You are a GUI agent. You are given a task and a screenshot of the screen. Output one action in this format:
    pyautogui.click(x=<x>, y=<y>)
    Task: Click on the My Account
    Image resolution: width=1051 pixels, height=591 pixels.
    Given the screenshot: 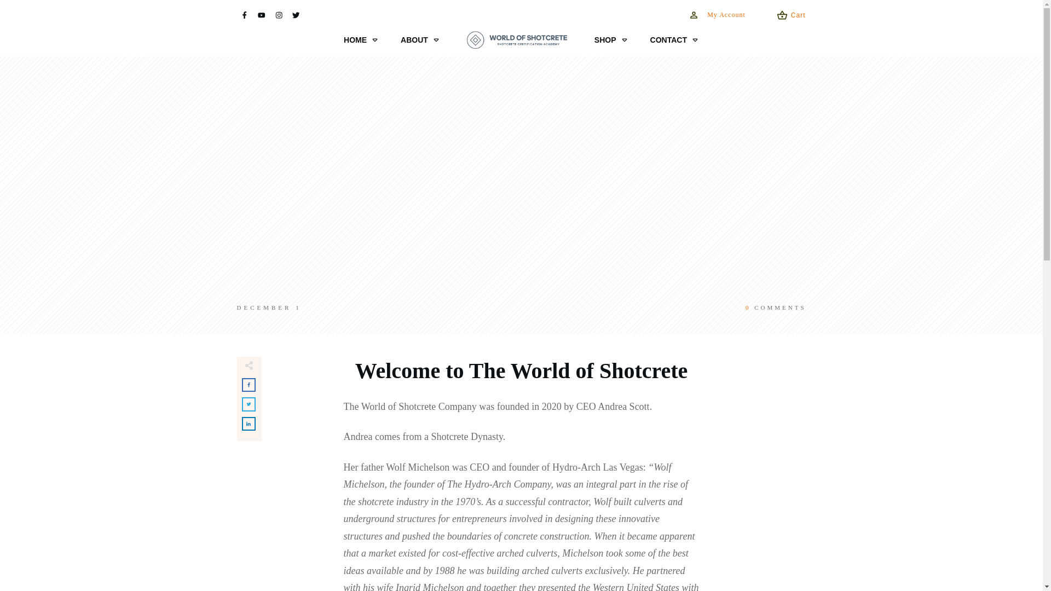 What is the action you would take?
    pyautogui.click(x=717, y=15)
    